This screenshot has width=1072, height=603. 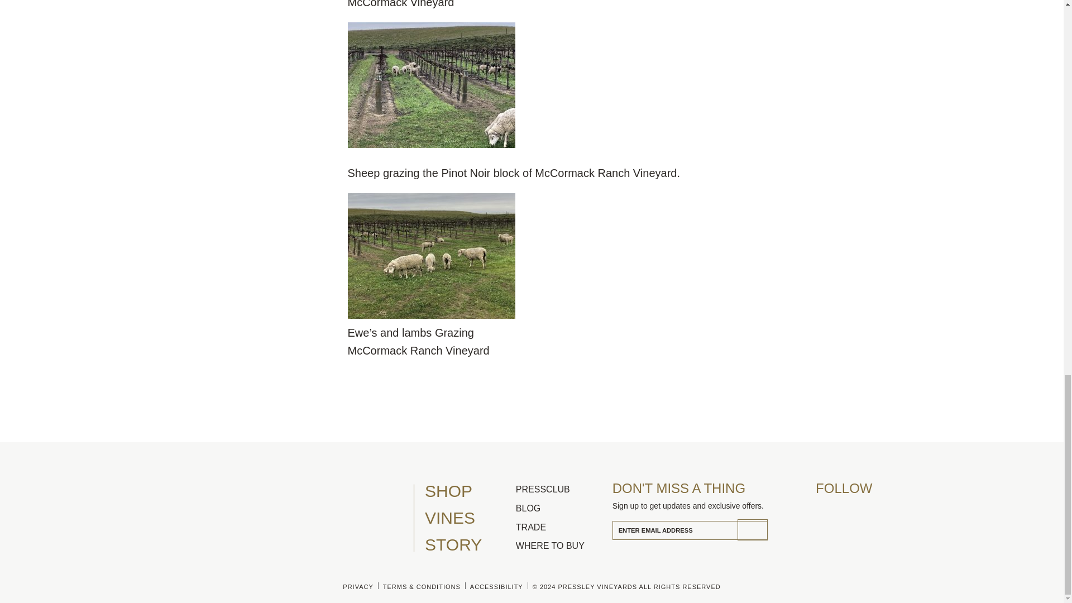 What do you see at coordinates (561, 546) in the screenshot?
I see `WHERE TO BUY` at bounding box center [561, 546].